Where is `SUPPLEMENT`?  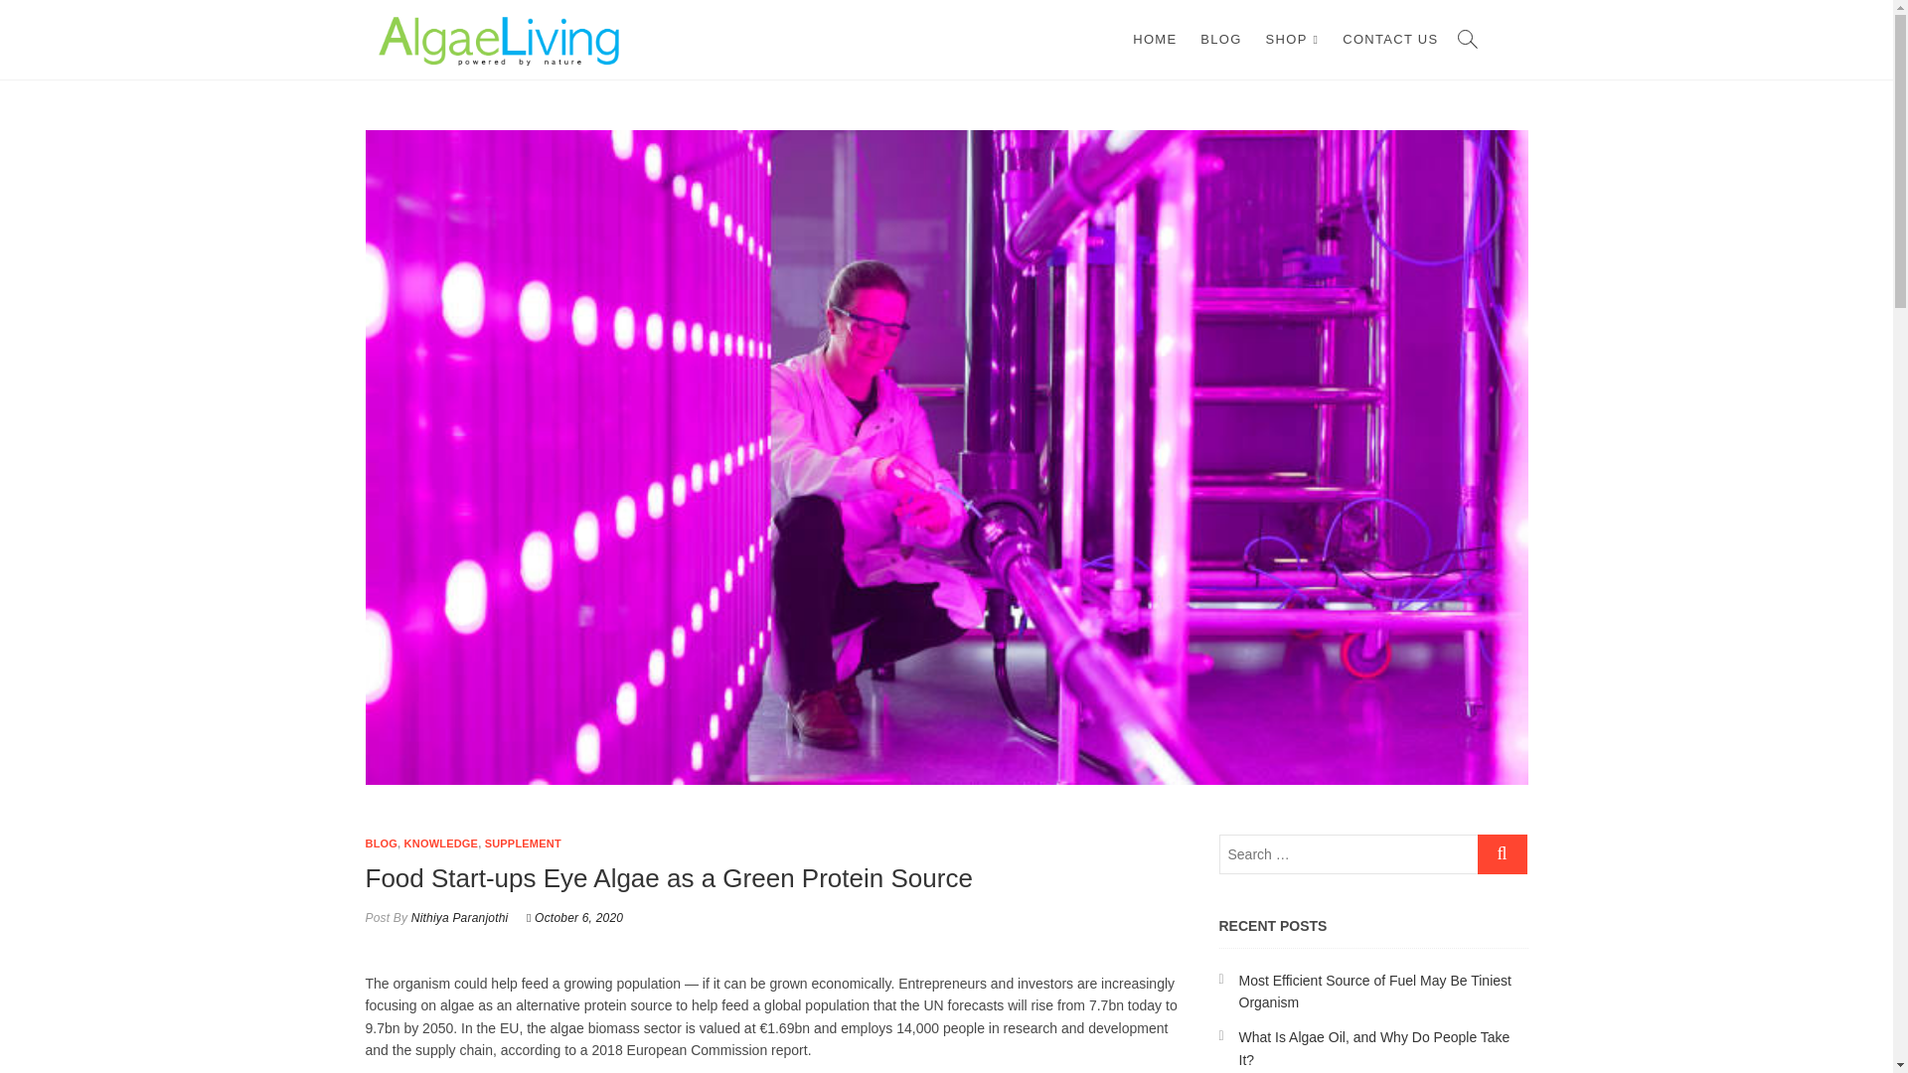 SUPPLEMENT is located at coordinates (523, 843).